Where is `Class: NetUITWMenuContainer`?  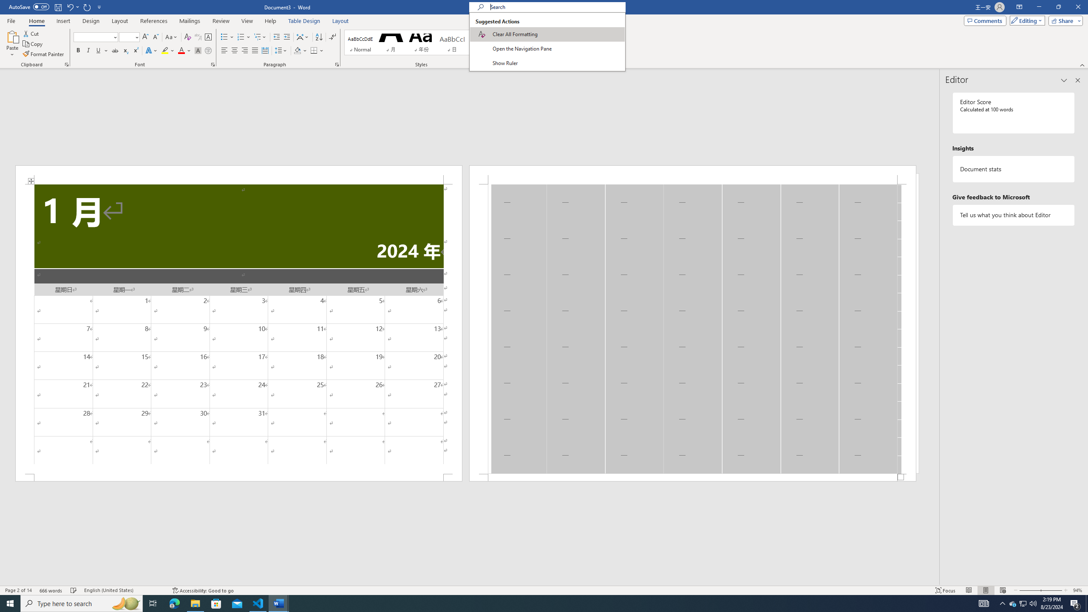
Class: NetUITWMenuContainer is located at coordinates (547, 42).